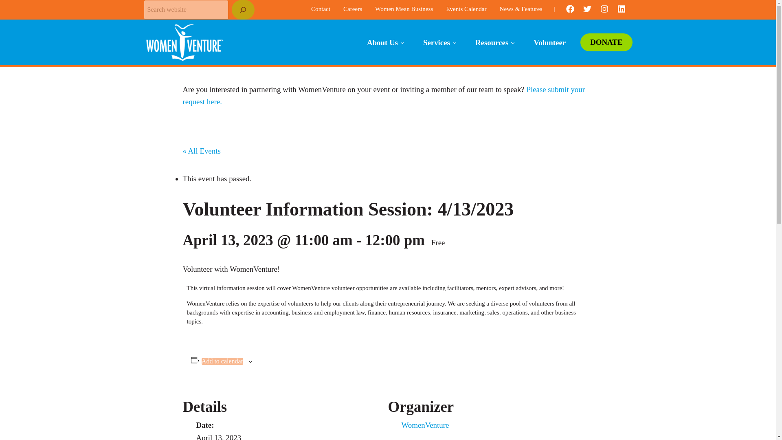  What do you see at coordinates (404, 9) in the screenshot?
I see `Women Mean Business` at bounding box center [404, 9].